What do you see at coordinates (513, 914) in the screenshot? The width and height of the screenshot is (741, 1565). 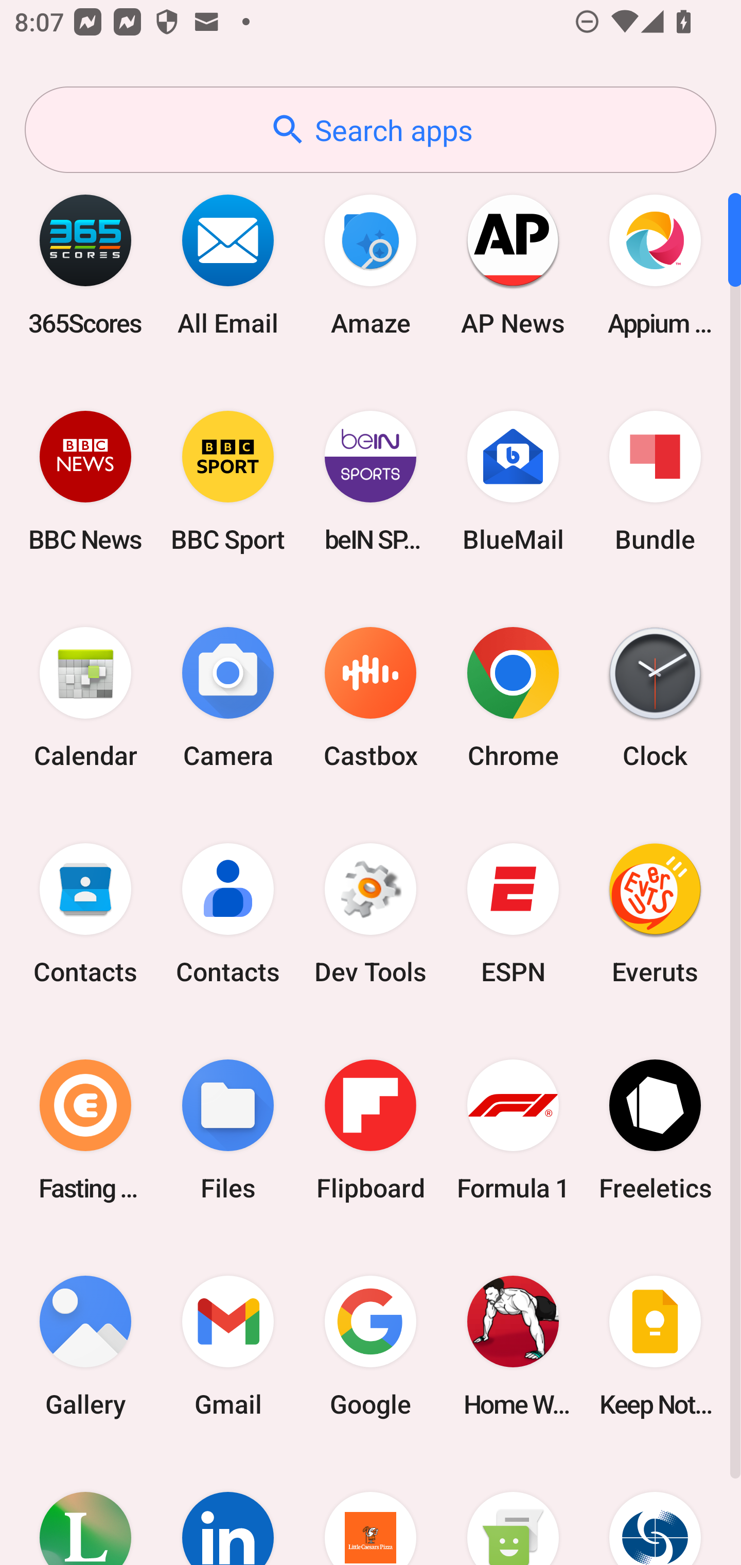 I see `ESPN` at bounding box center [513, 914].